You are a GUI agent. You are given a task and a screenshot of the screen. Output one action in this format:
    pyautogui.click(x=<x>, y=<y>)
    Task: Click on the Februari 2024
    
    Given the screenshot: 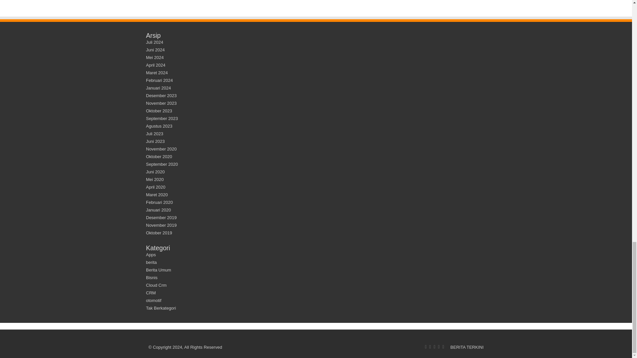 What is the action you would take?
    pyautogui.click(x=159, y=80)
    